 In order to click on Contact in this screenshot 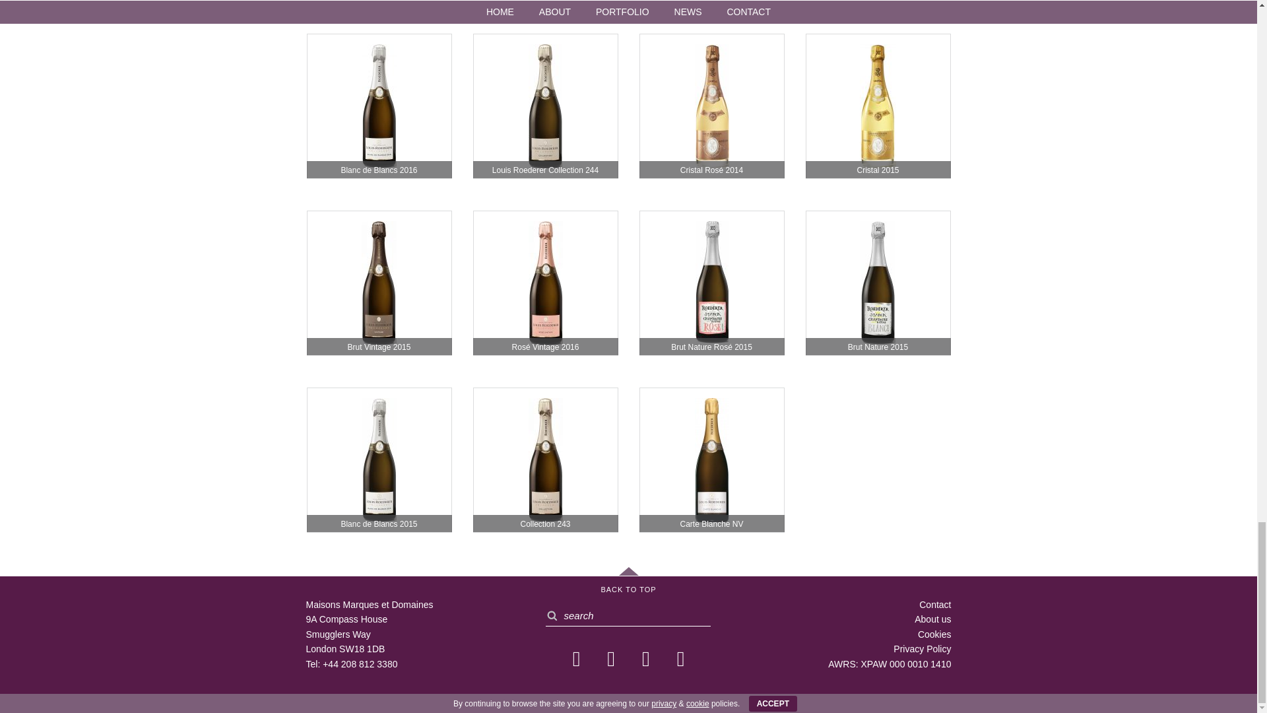, I will do `click(935, 605)`.